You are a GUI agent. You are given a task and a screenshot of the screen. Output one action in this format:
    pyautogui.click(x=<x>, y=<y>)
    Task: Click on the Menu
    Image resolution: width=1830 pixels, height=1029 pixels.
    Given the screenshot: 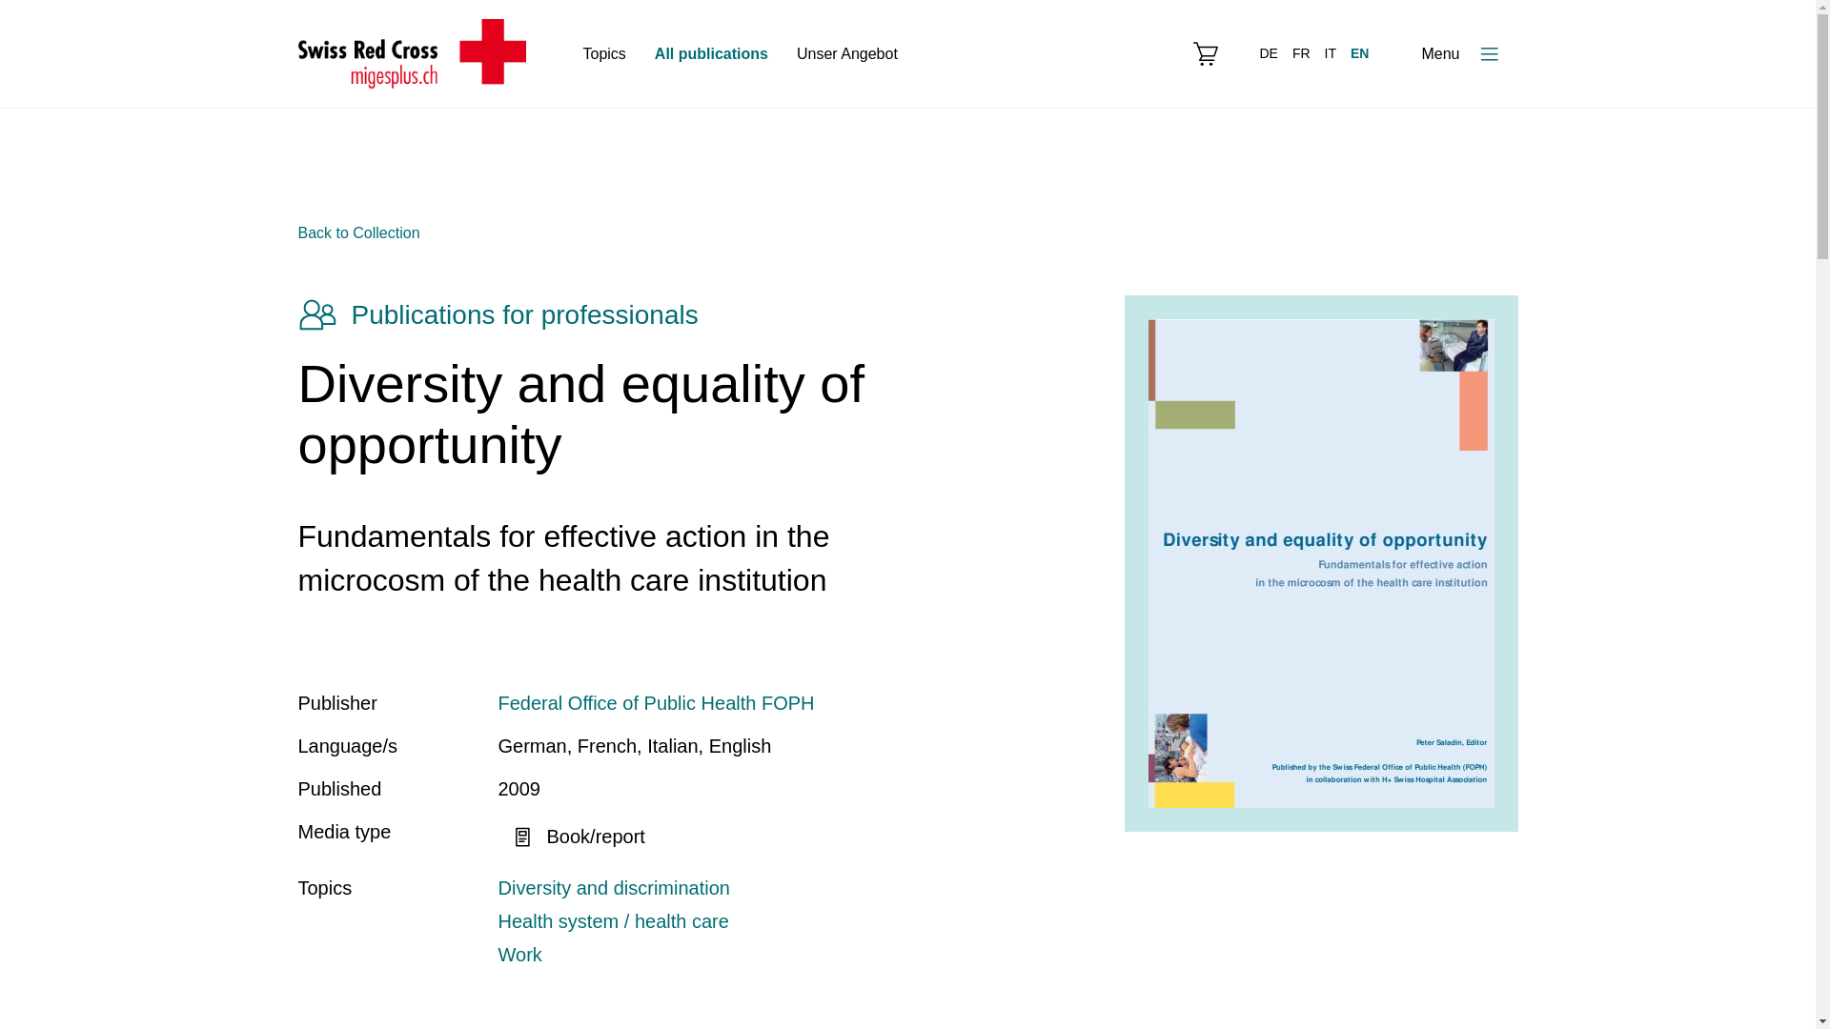 What is the action you would take?
    pyautogui.click(x=1462, y=53)
    